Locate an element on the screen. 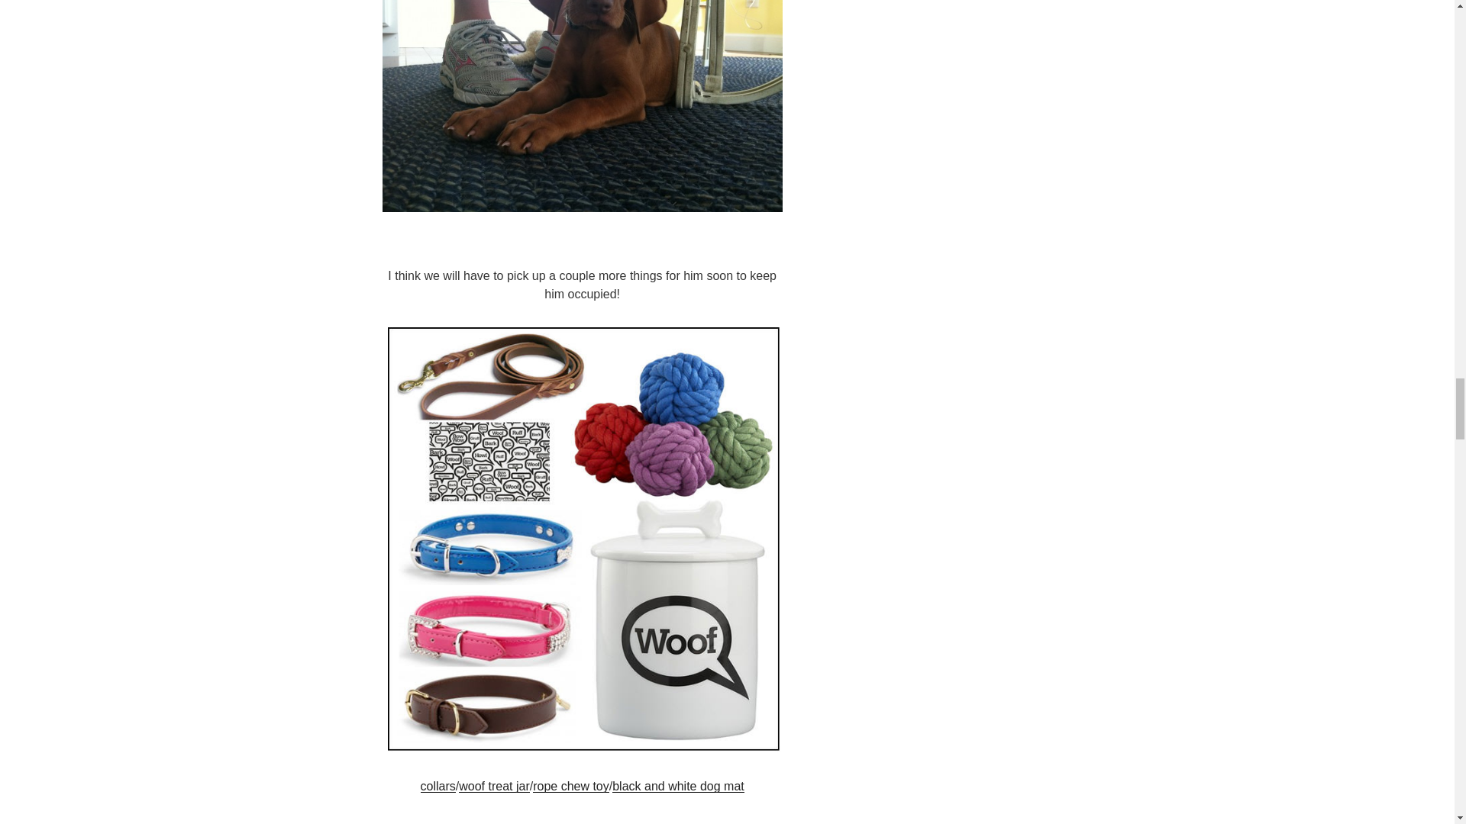  black and white dog mat is located at coordinates (678, 786).